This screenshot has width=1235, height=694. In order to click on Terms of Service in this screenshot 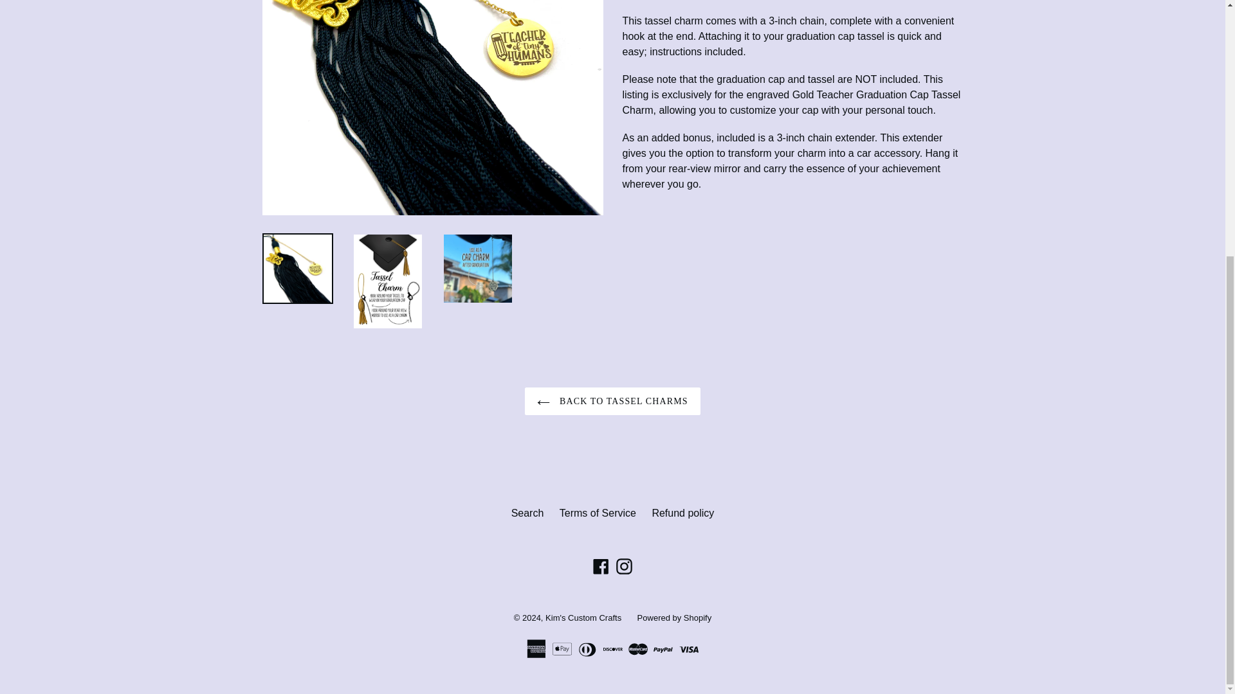, I will do `click(597, 513)`.